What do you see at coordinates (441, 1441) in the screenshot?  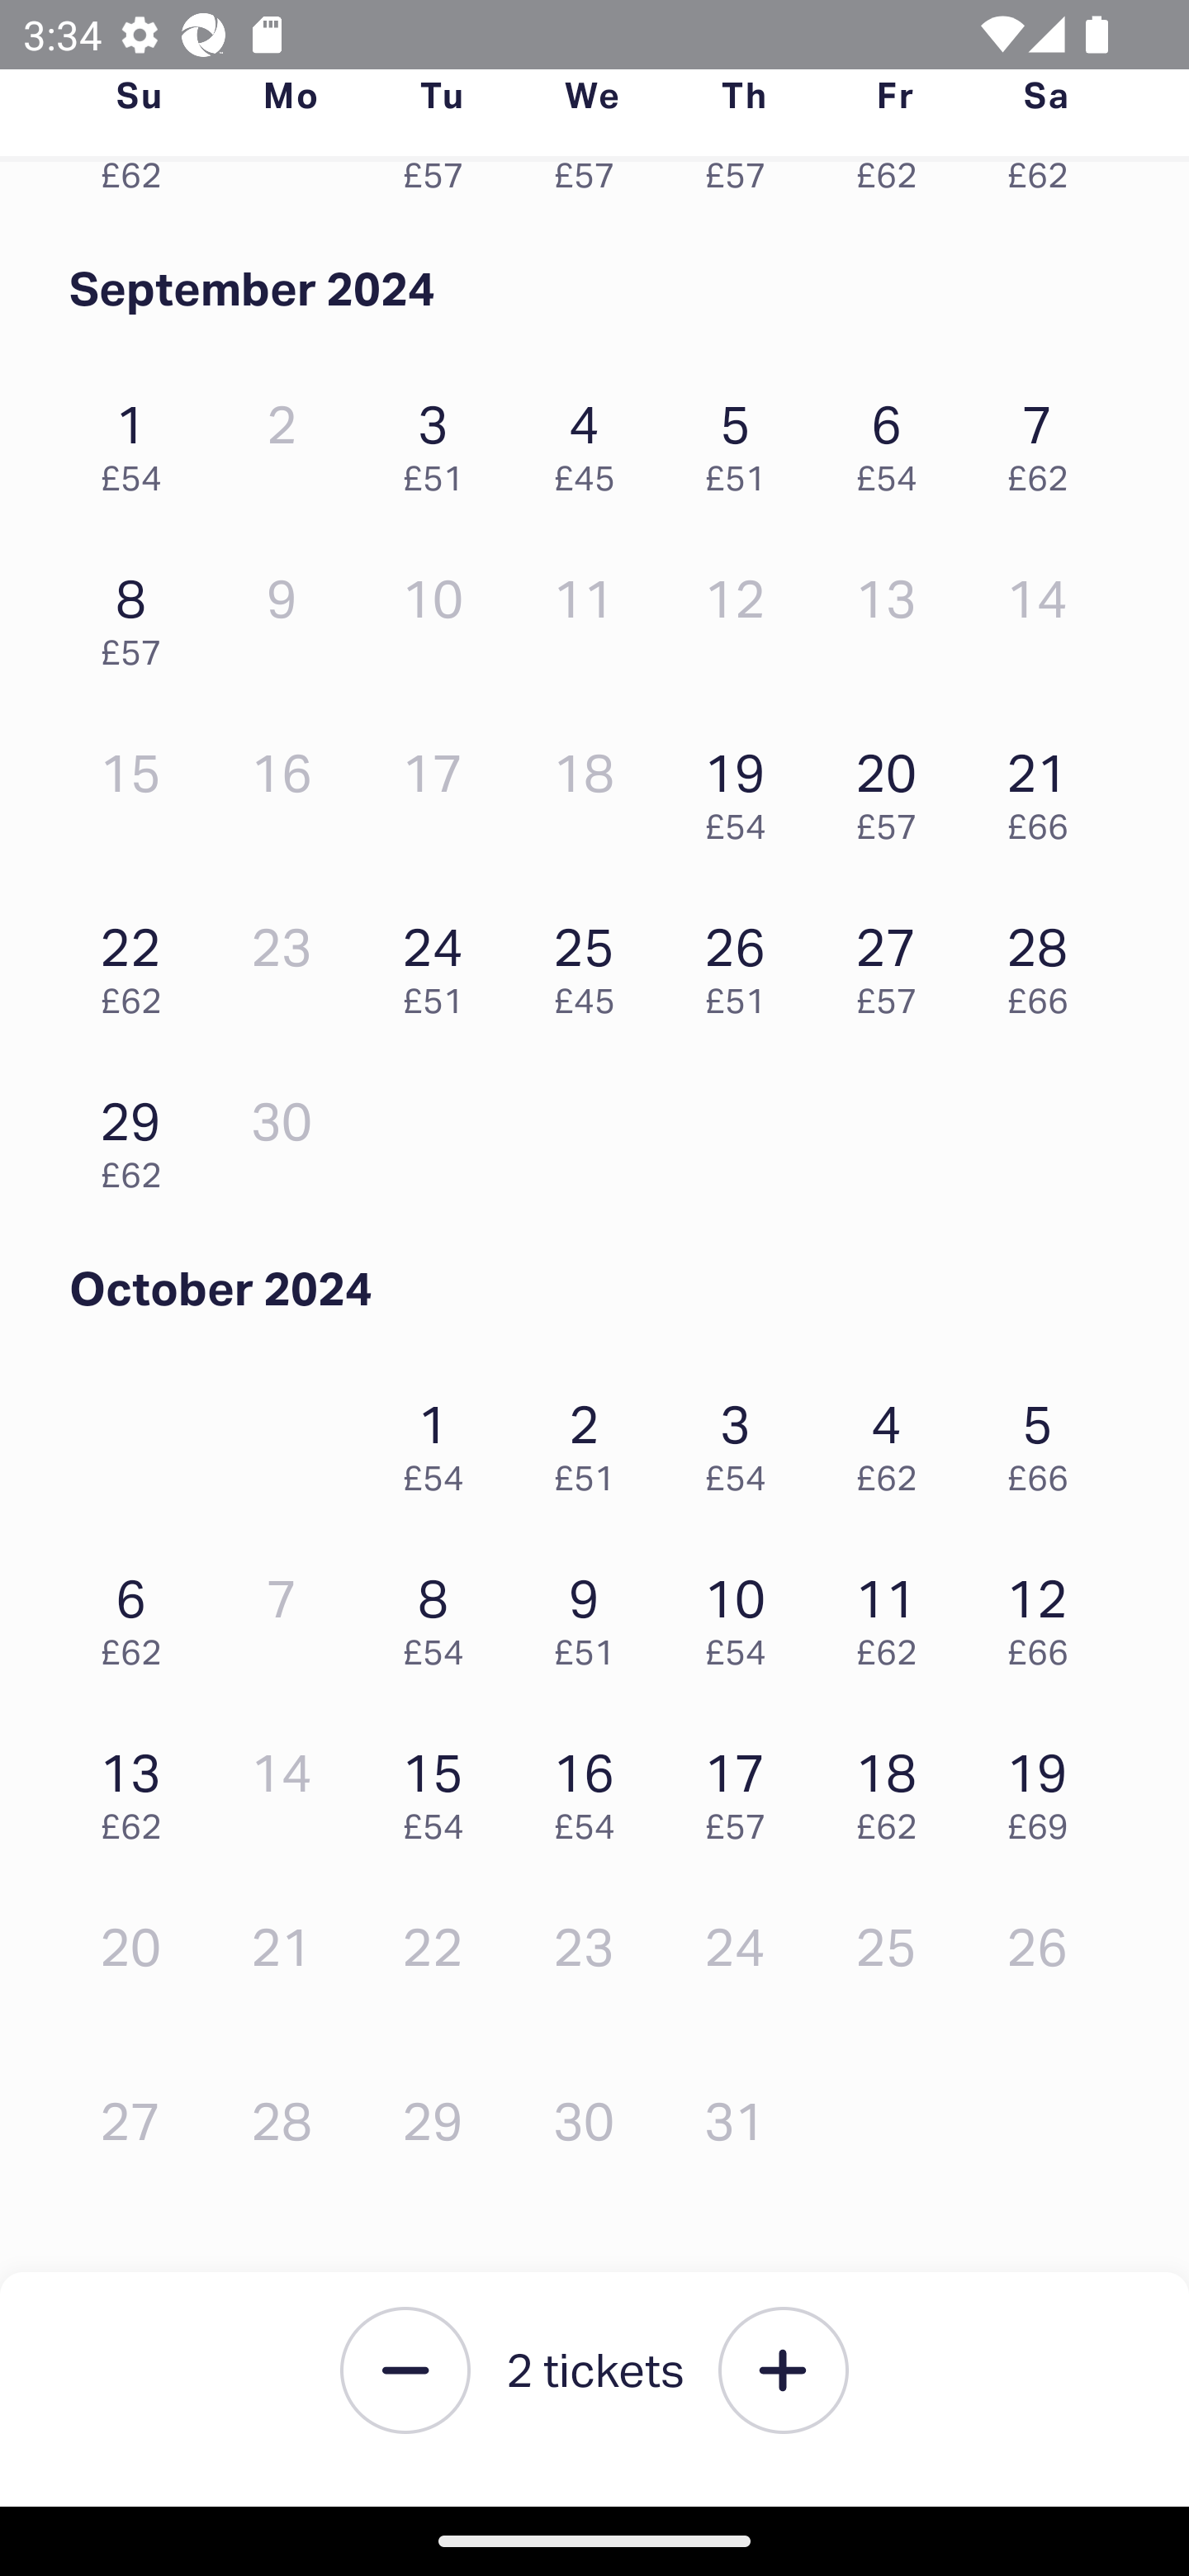 I see `1 £54` at bounding box center [441, 1441].